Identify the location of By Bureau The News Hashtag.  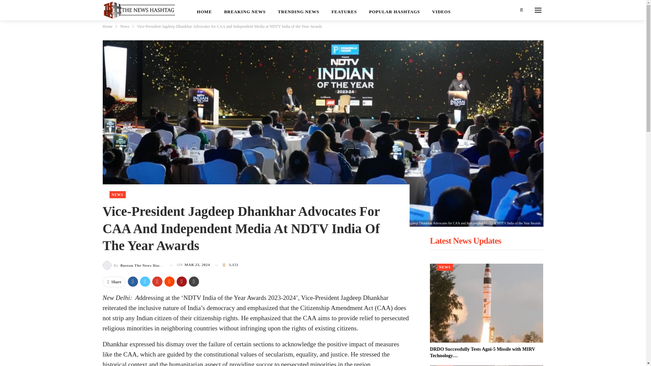
(133, 264).